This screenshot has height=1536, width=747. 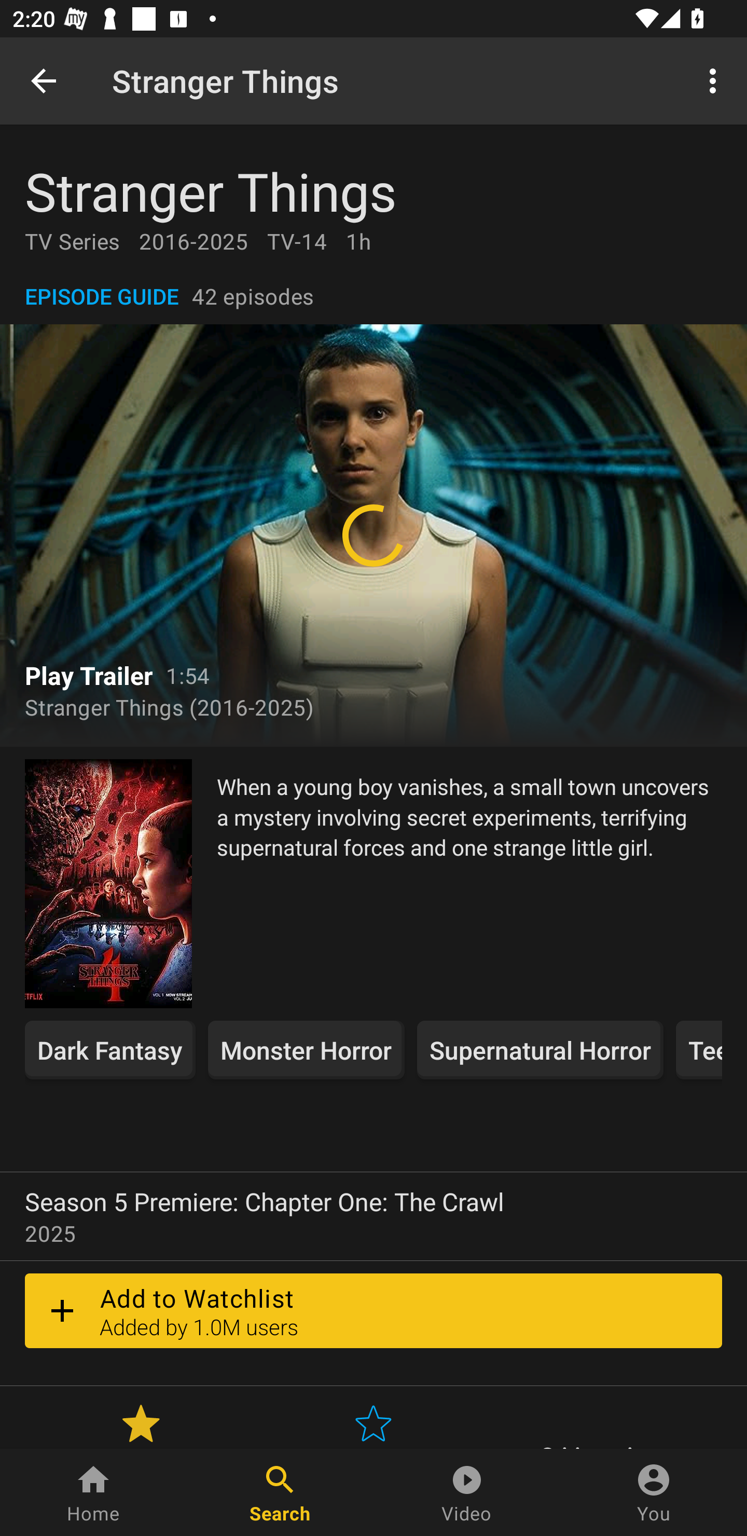 I want to click on Supernatural Horror, so click(x=539, y=1050).